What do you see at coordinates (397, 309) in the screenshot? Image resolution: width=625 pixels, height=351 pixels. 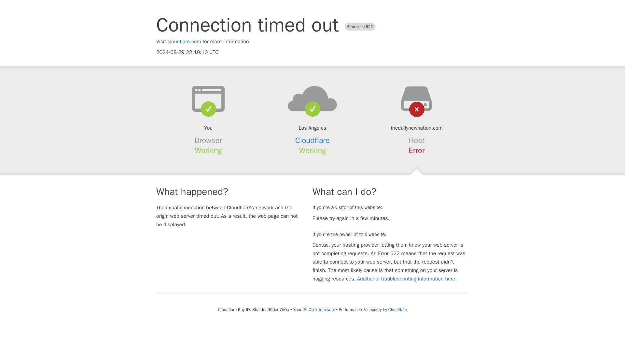 I see `Cloudflare` at bounding box center [397, 309].